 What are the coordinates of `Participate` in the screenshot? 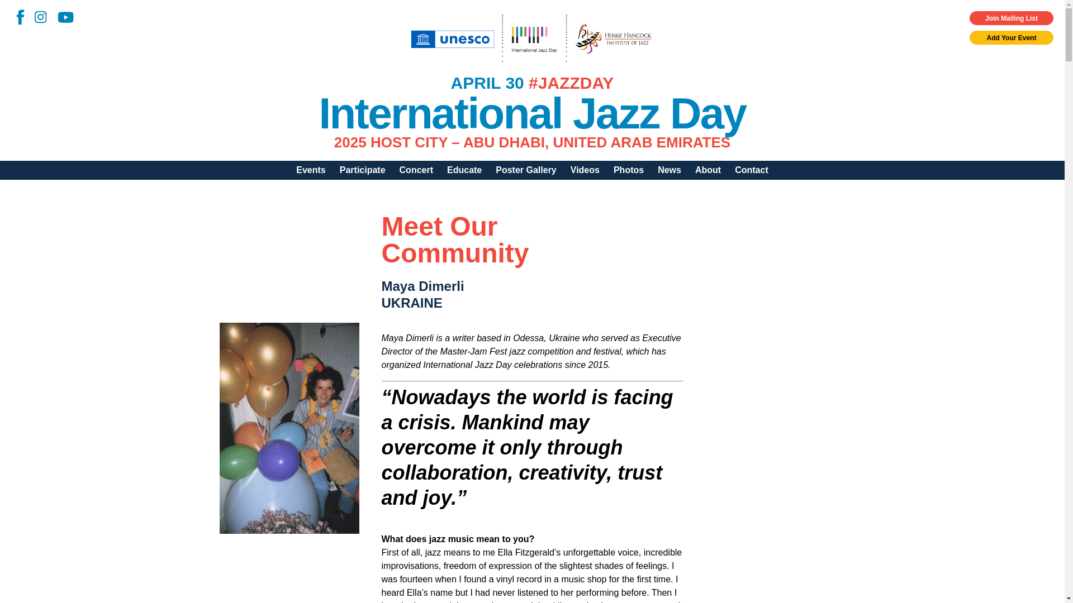 It's located at (362, 170).